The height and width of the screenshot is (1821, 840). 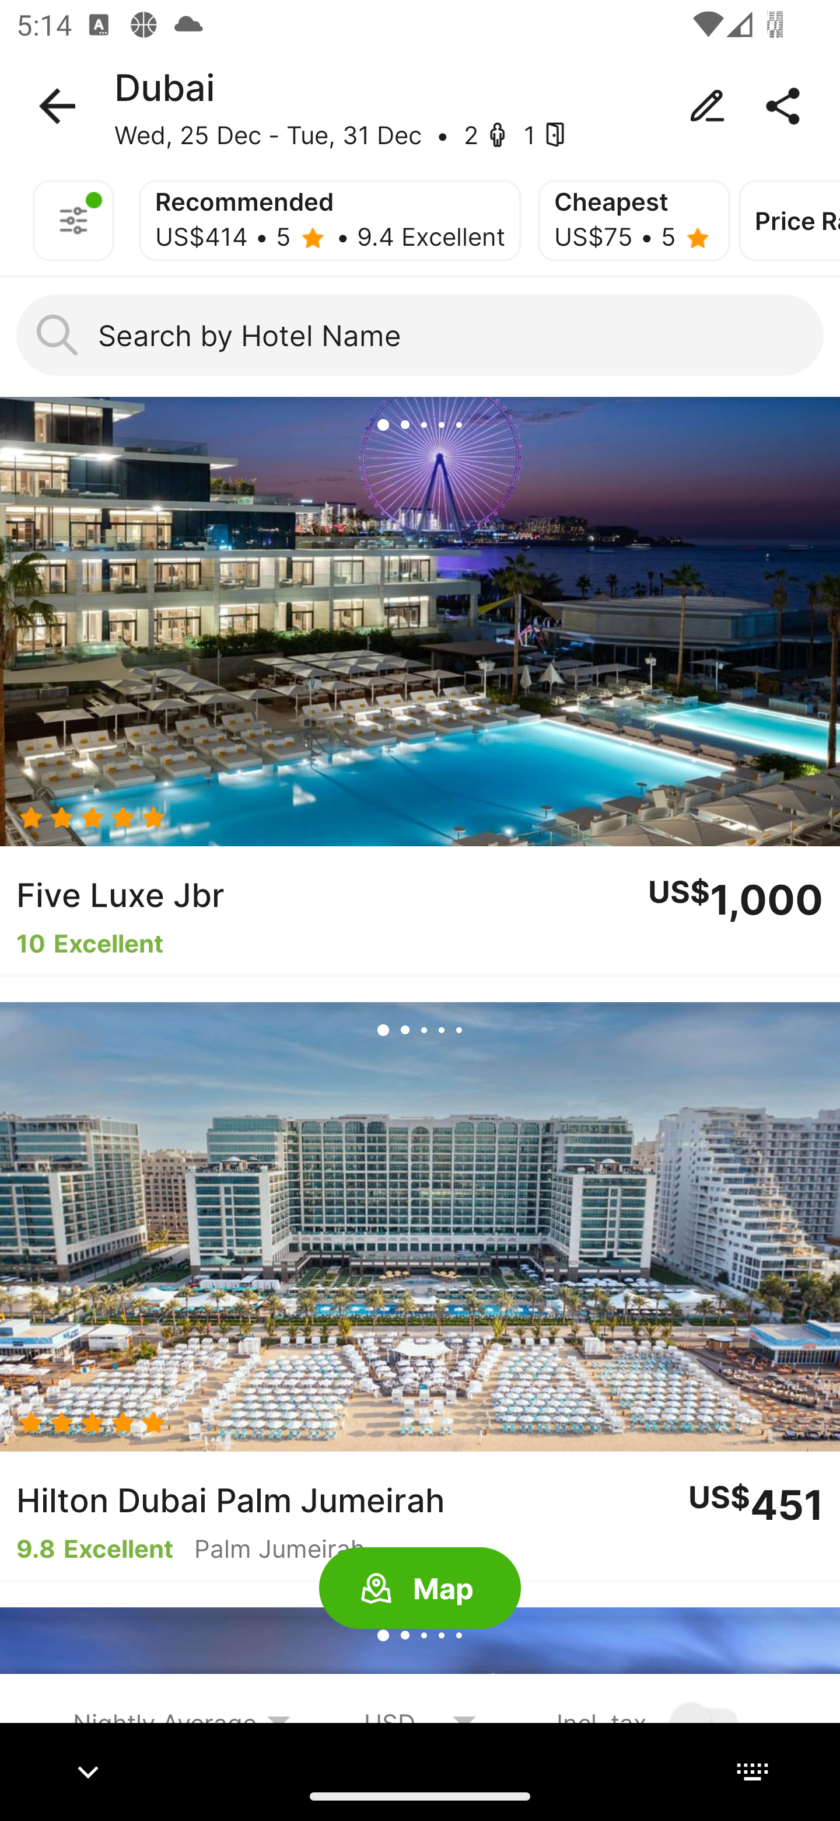 I want to click on Map , so click(x=420, y=1589).